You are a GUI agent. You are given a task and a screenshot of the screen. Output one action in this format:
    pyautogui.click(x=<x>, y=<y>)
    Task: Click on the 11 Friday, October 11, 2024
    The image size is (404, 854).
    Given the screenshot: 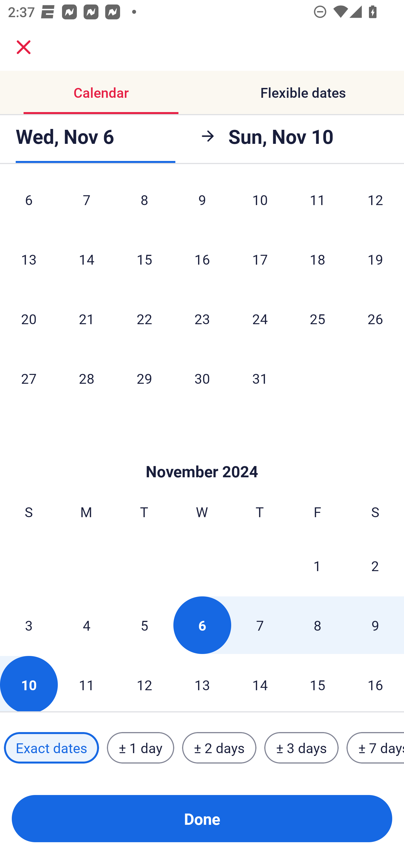 What is the action you would take?
    pyautogui.click(x=318, y=204)
    